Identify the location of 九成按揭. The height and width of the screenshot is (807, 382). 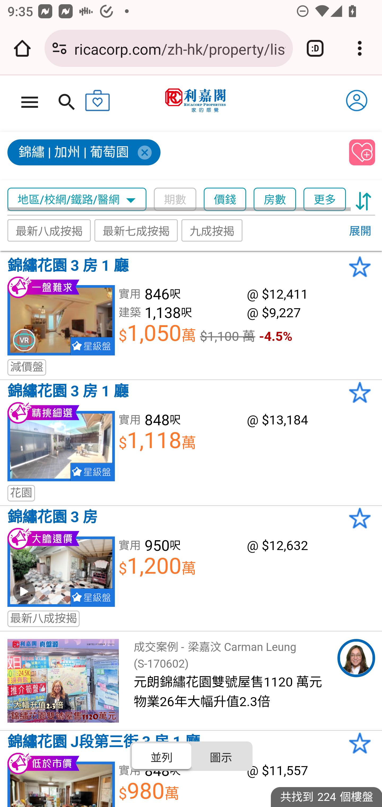
(212, 230).